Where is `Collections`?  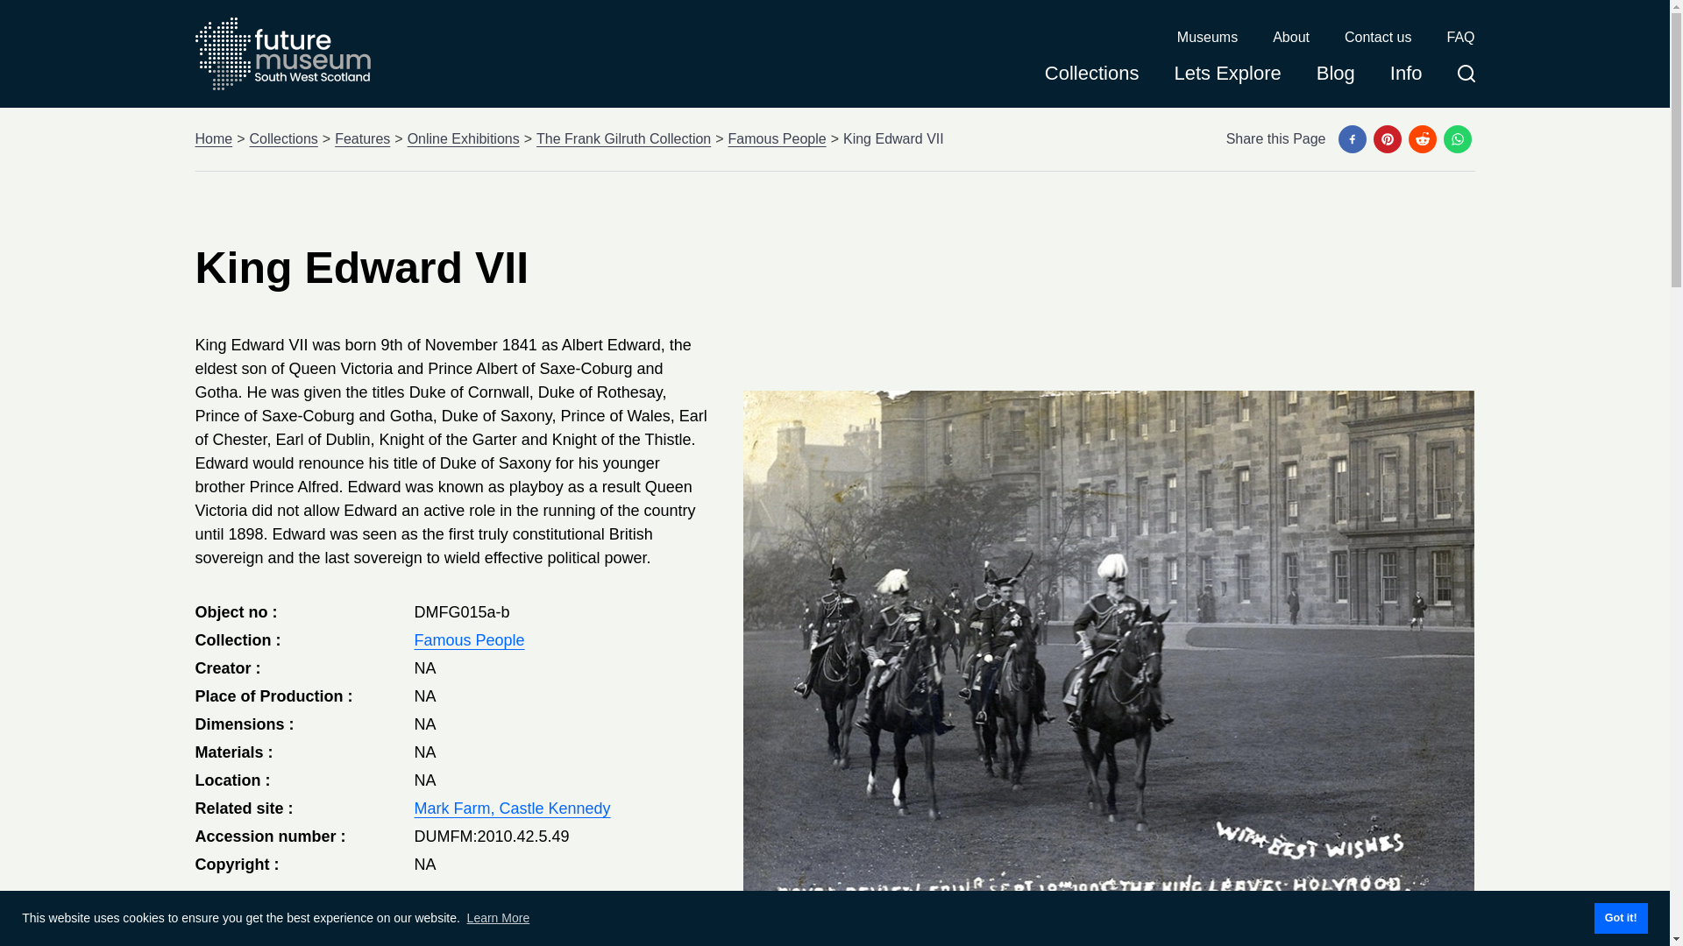 Collections is located at coordinates (283, 138).